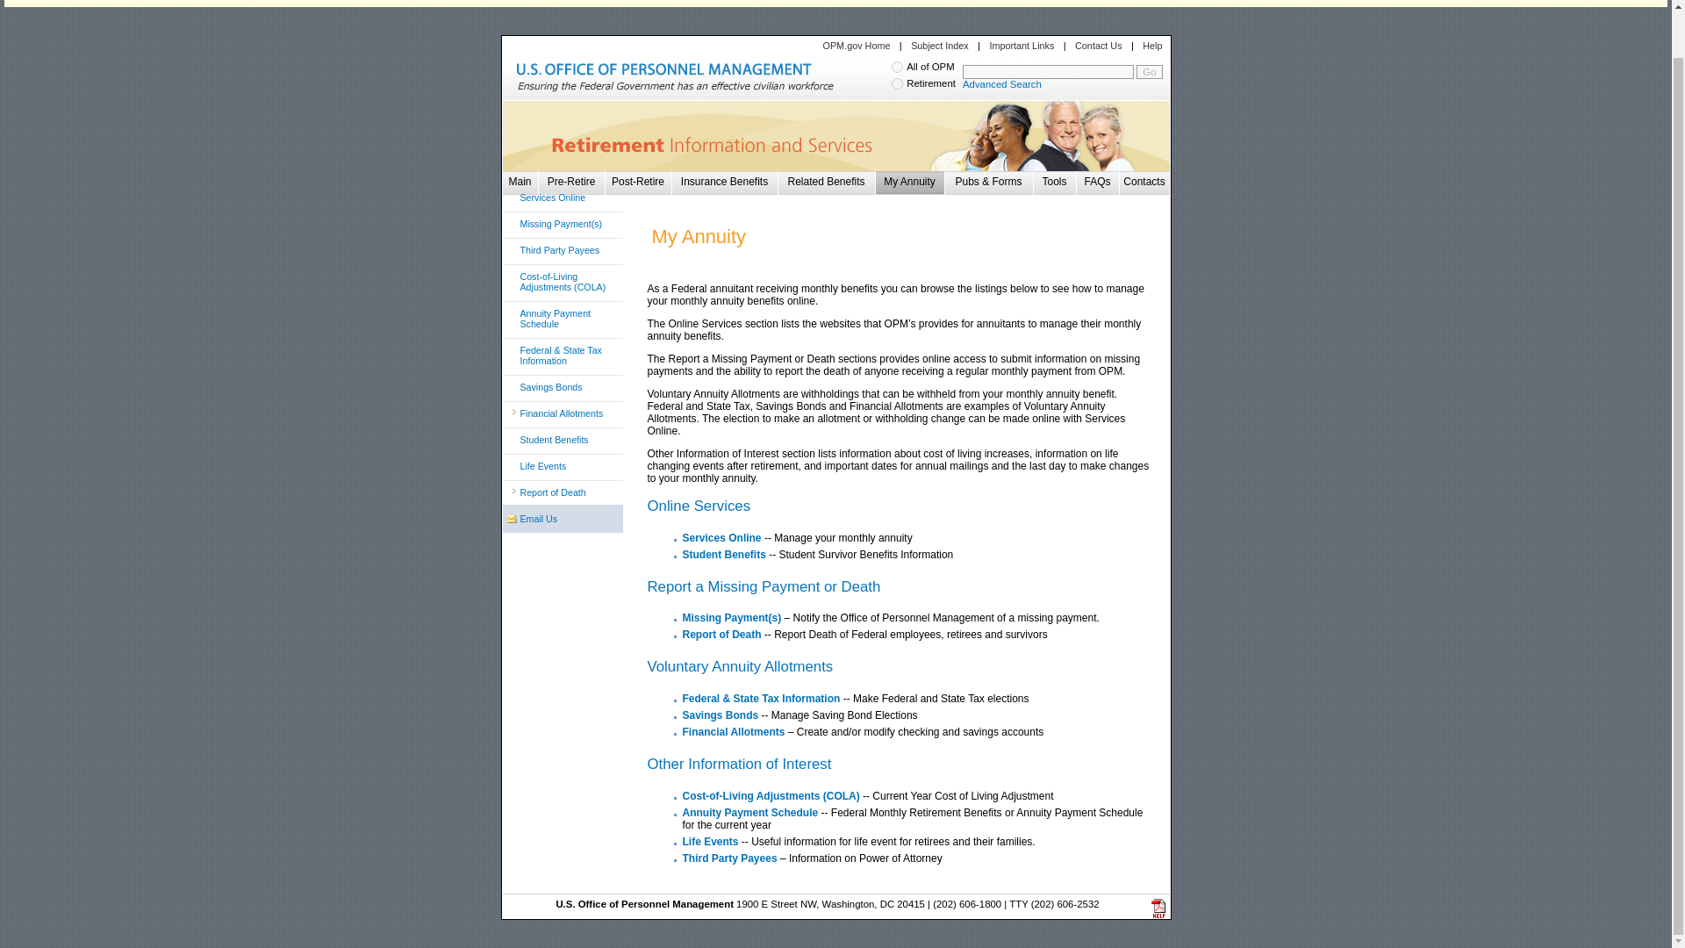 This screenshot has width=1685, height=948. Describe the element at coordinates (565, 523) in the screenshot. I see `Email Us` at that location.